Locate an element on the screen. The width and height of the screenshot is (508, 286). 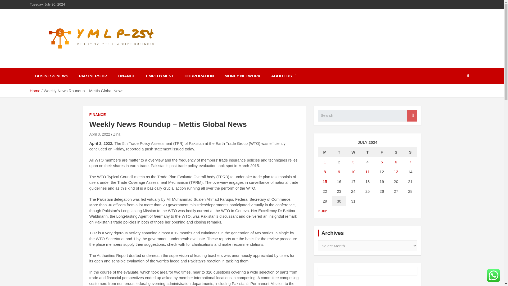
PARTNERSHIP is located at coordinates (93, 76).